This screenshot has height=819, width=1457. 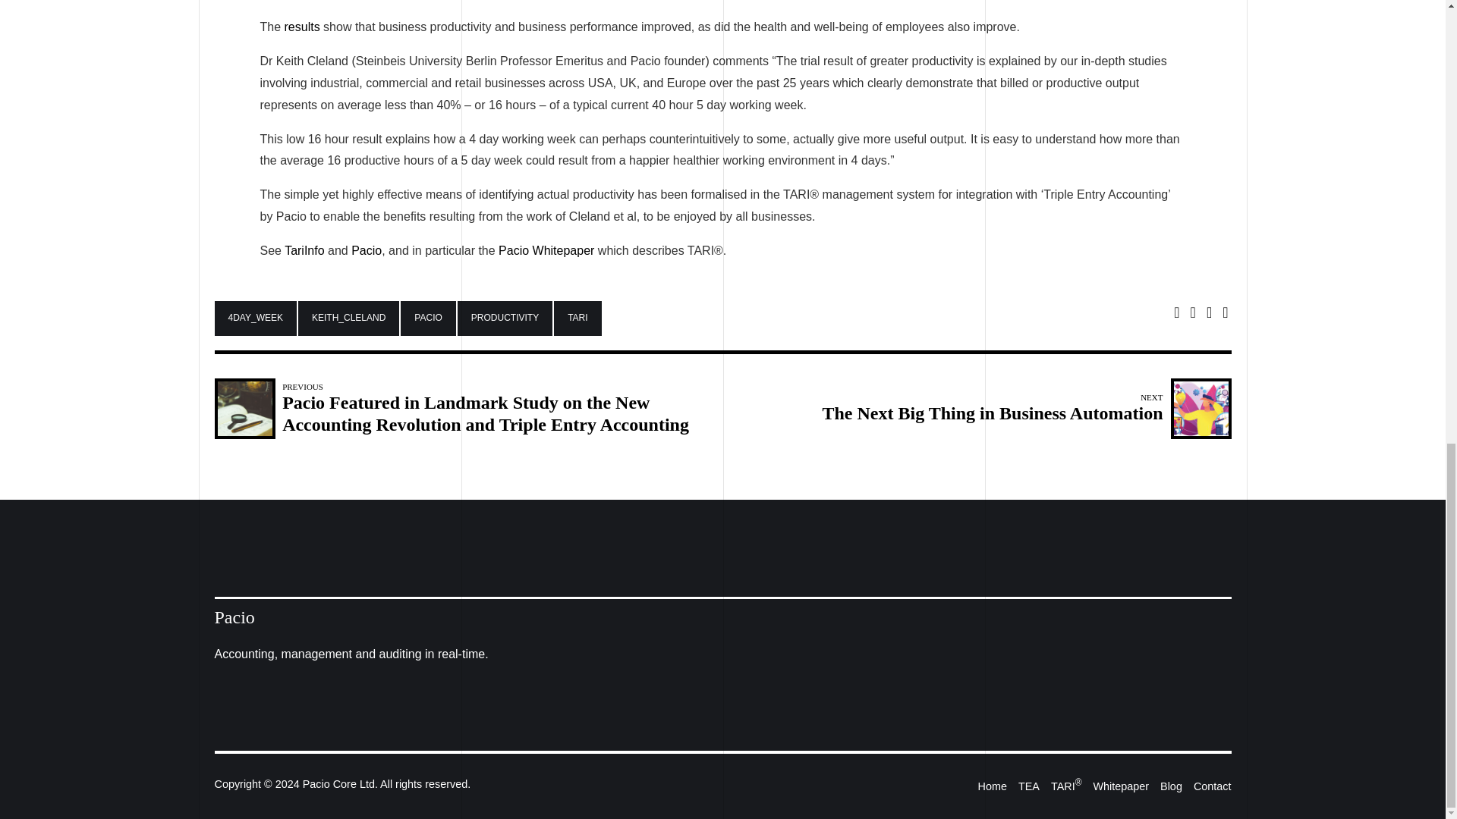 I want to click on Pacio, so click(x=366, y=250).